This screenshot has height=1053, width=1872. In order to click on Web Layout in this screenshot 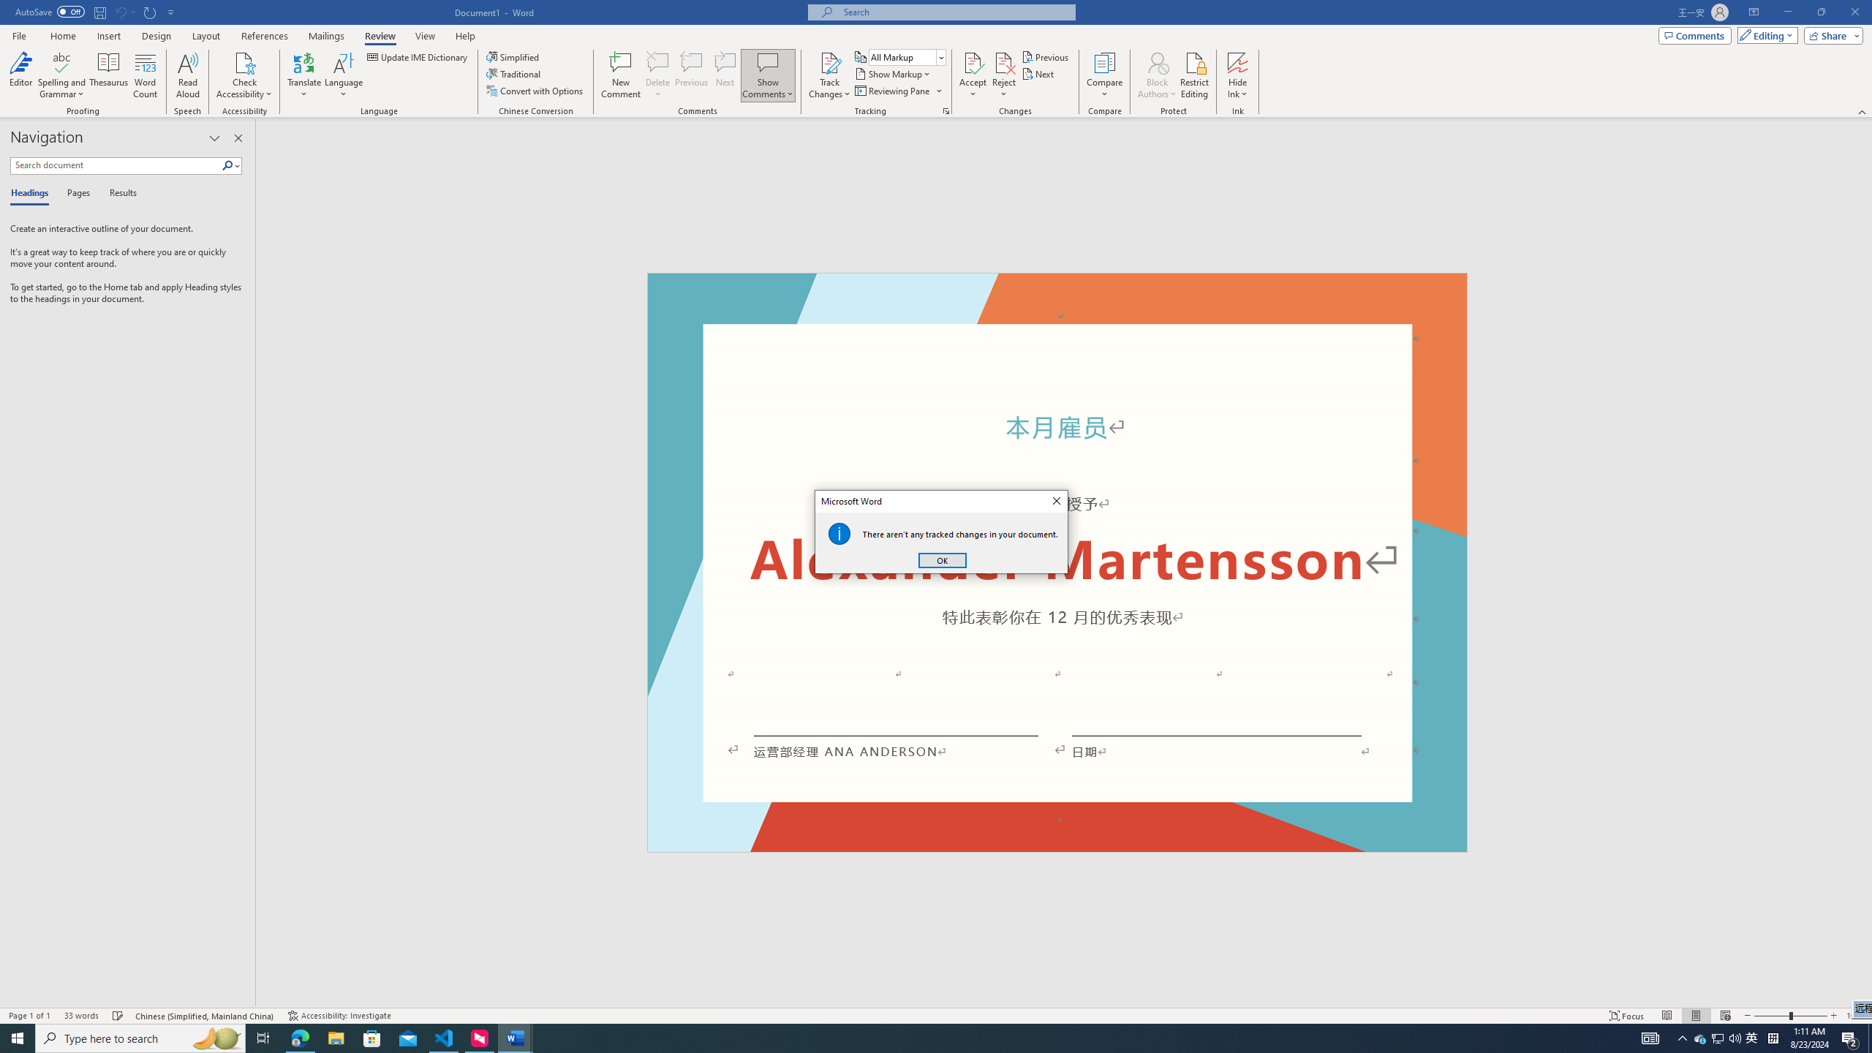, I will do `click(1726, 1016)`.